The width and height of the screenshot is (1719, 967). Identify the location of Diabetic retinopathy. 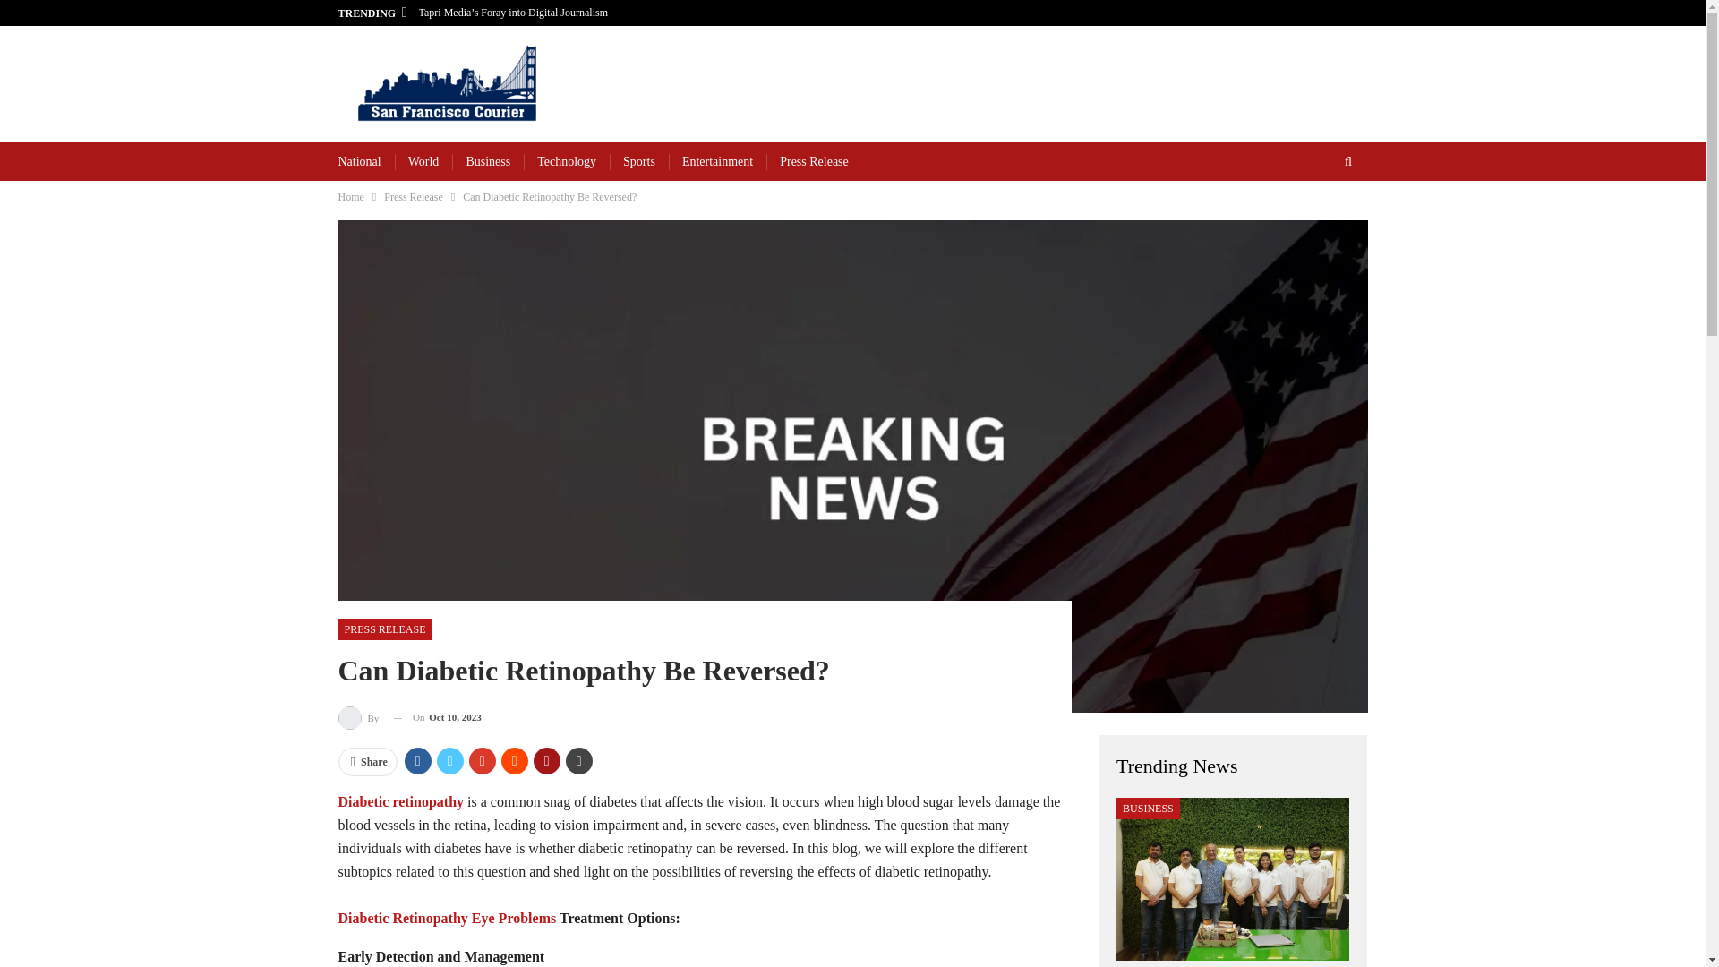
(401, 800).